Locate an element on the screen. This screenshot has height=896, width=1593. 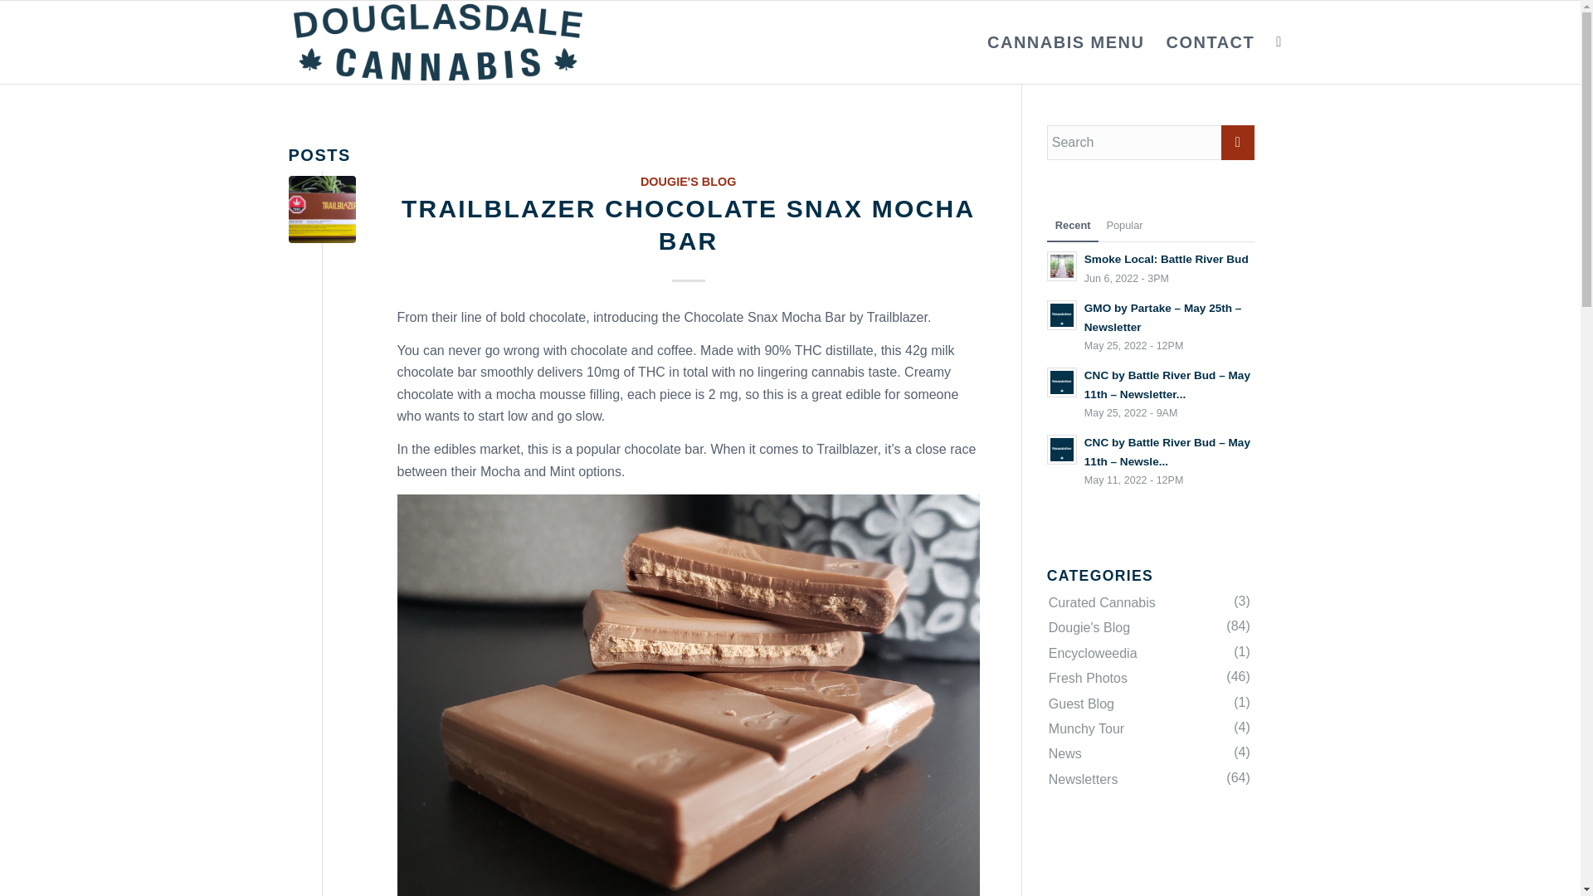
Permanent Link: Trailblazer Chocolate Snax Mocha Bar is located at coordinates (688, 181).